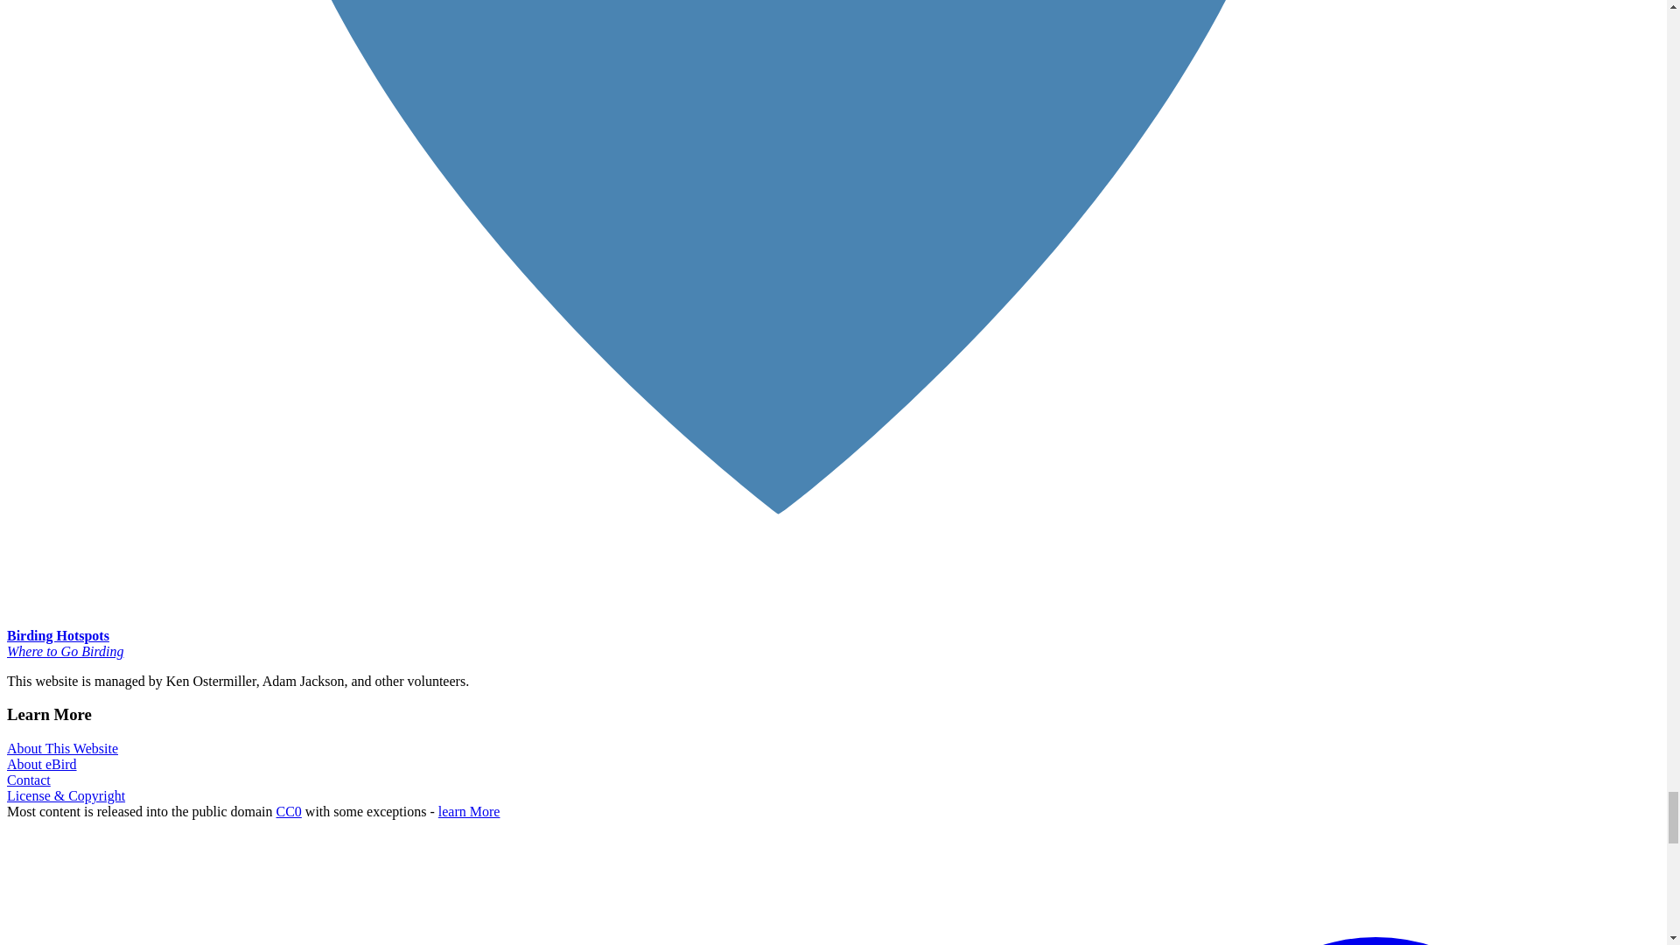 The image size is (1680, 945). What do you see at coordinates (469, 812) in the screenshot?
I see `learn More` at bounding box center [469, 812].